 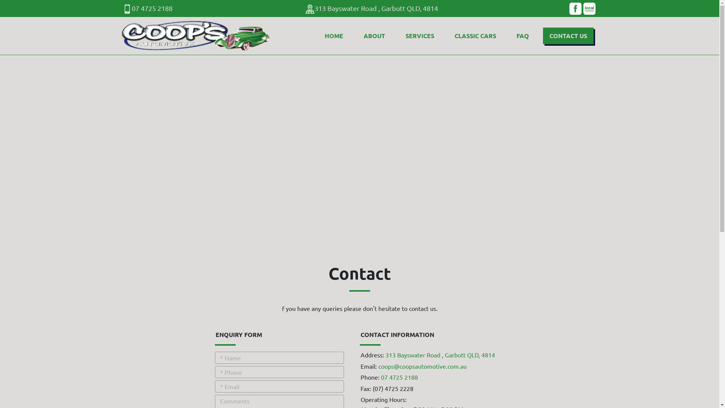 I want to click on coops@coopsautomotive.com.au, so click(x=423, y=366).